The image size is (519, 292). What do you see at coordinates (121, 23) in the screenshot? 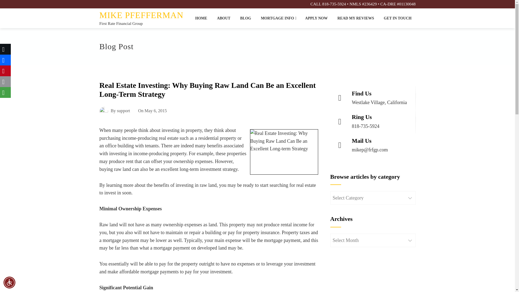
I see `First Rate Financial Group` at bounding box center [121, 23].